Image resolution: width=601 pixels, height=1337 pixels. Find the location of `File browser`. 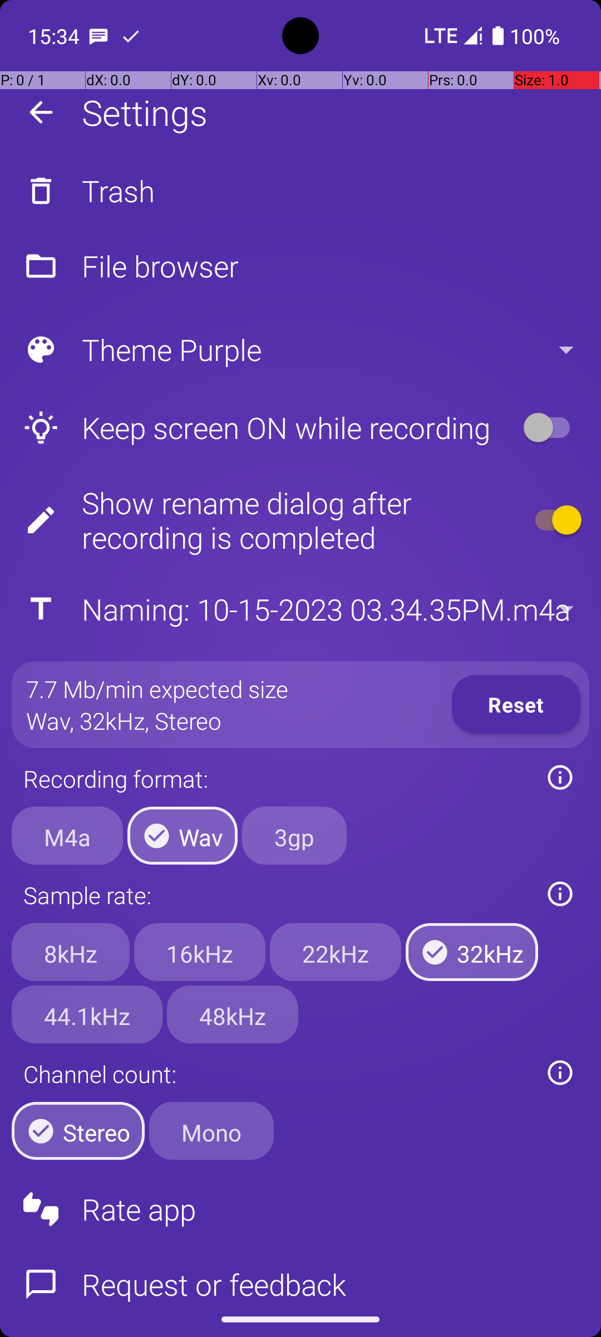

File browser is located at coordinates (300, 266).